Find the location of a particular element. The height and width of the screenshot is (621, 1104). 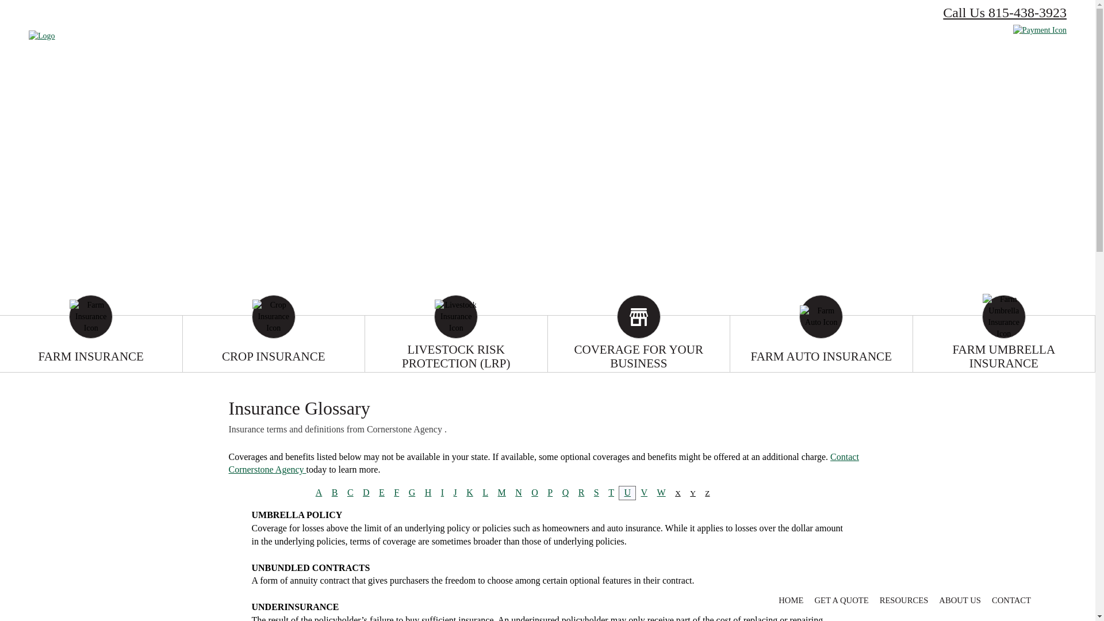

E is located at coordinates (382, 492).